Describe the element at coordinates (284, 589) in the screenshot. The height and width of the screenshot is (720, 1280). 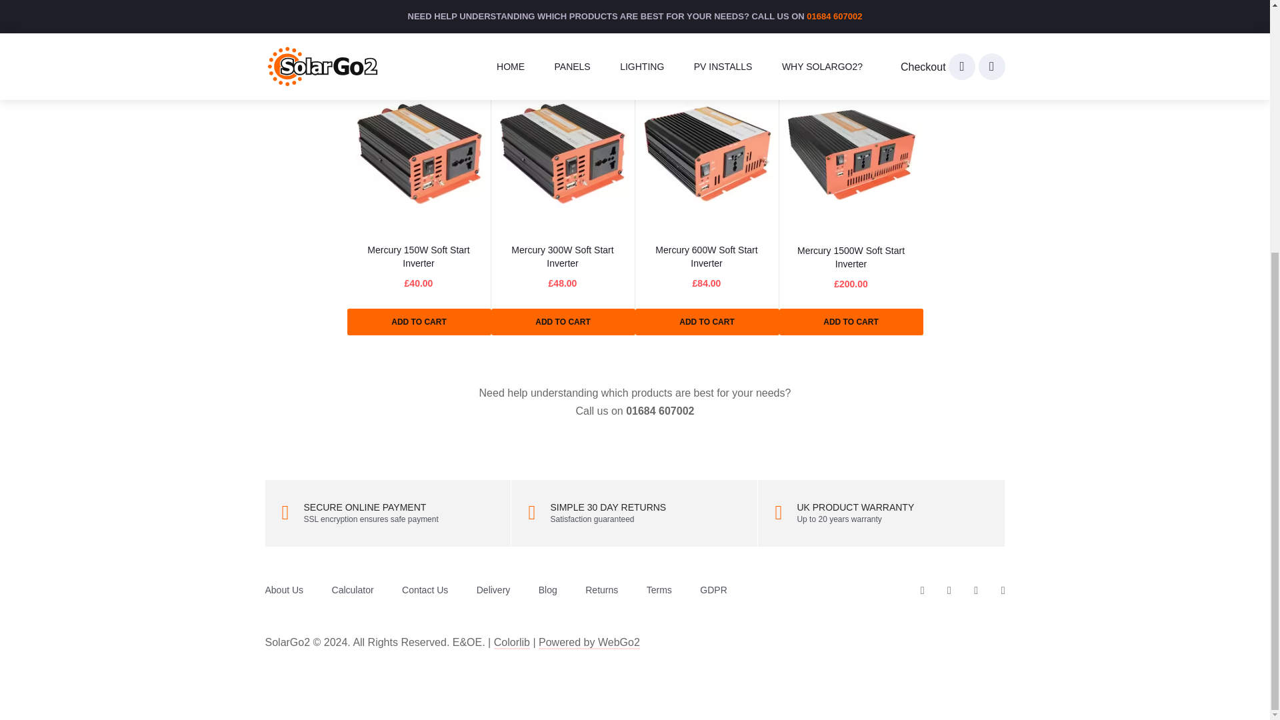
I see `Who are SolarGo2 and what do we do?` at that location.